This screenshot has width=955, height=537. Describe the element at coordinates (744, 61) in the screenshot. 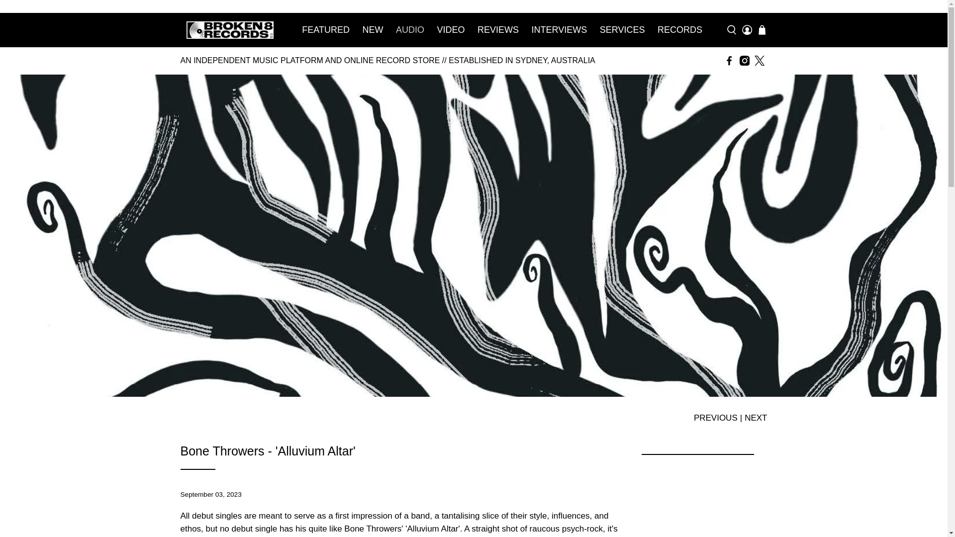

I see `BROKEN 8 RECORDS on Instagram` at that location.